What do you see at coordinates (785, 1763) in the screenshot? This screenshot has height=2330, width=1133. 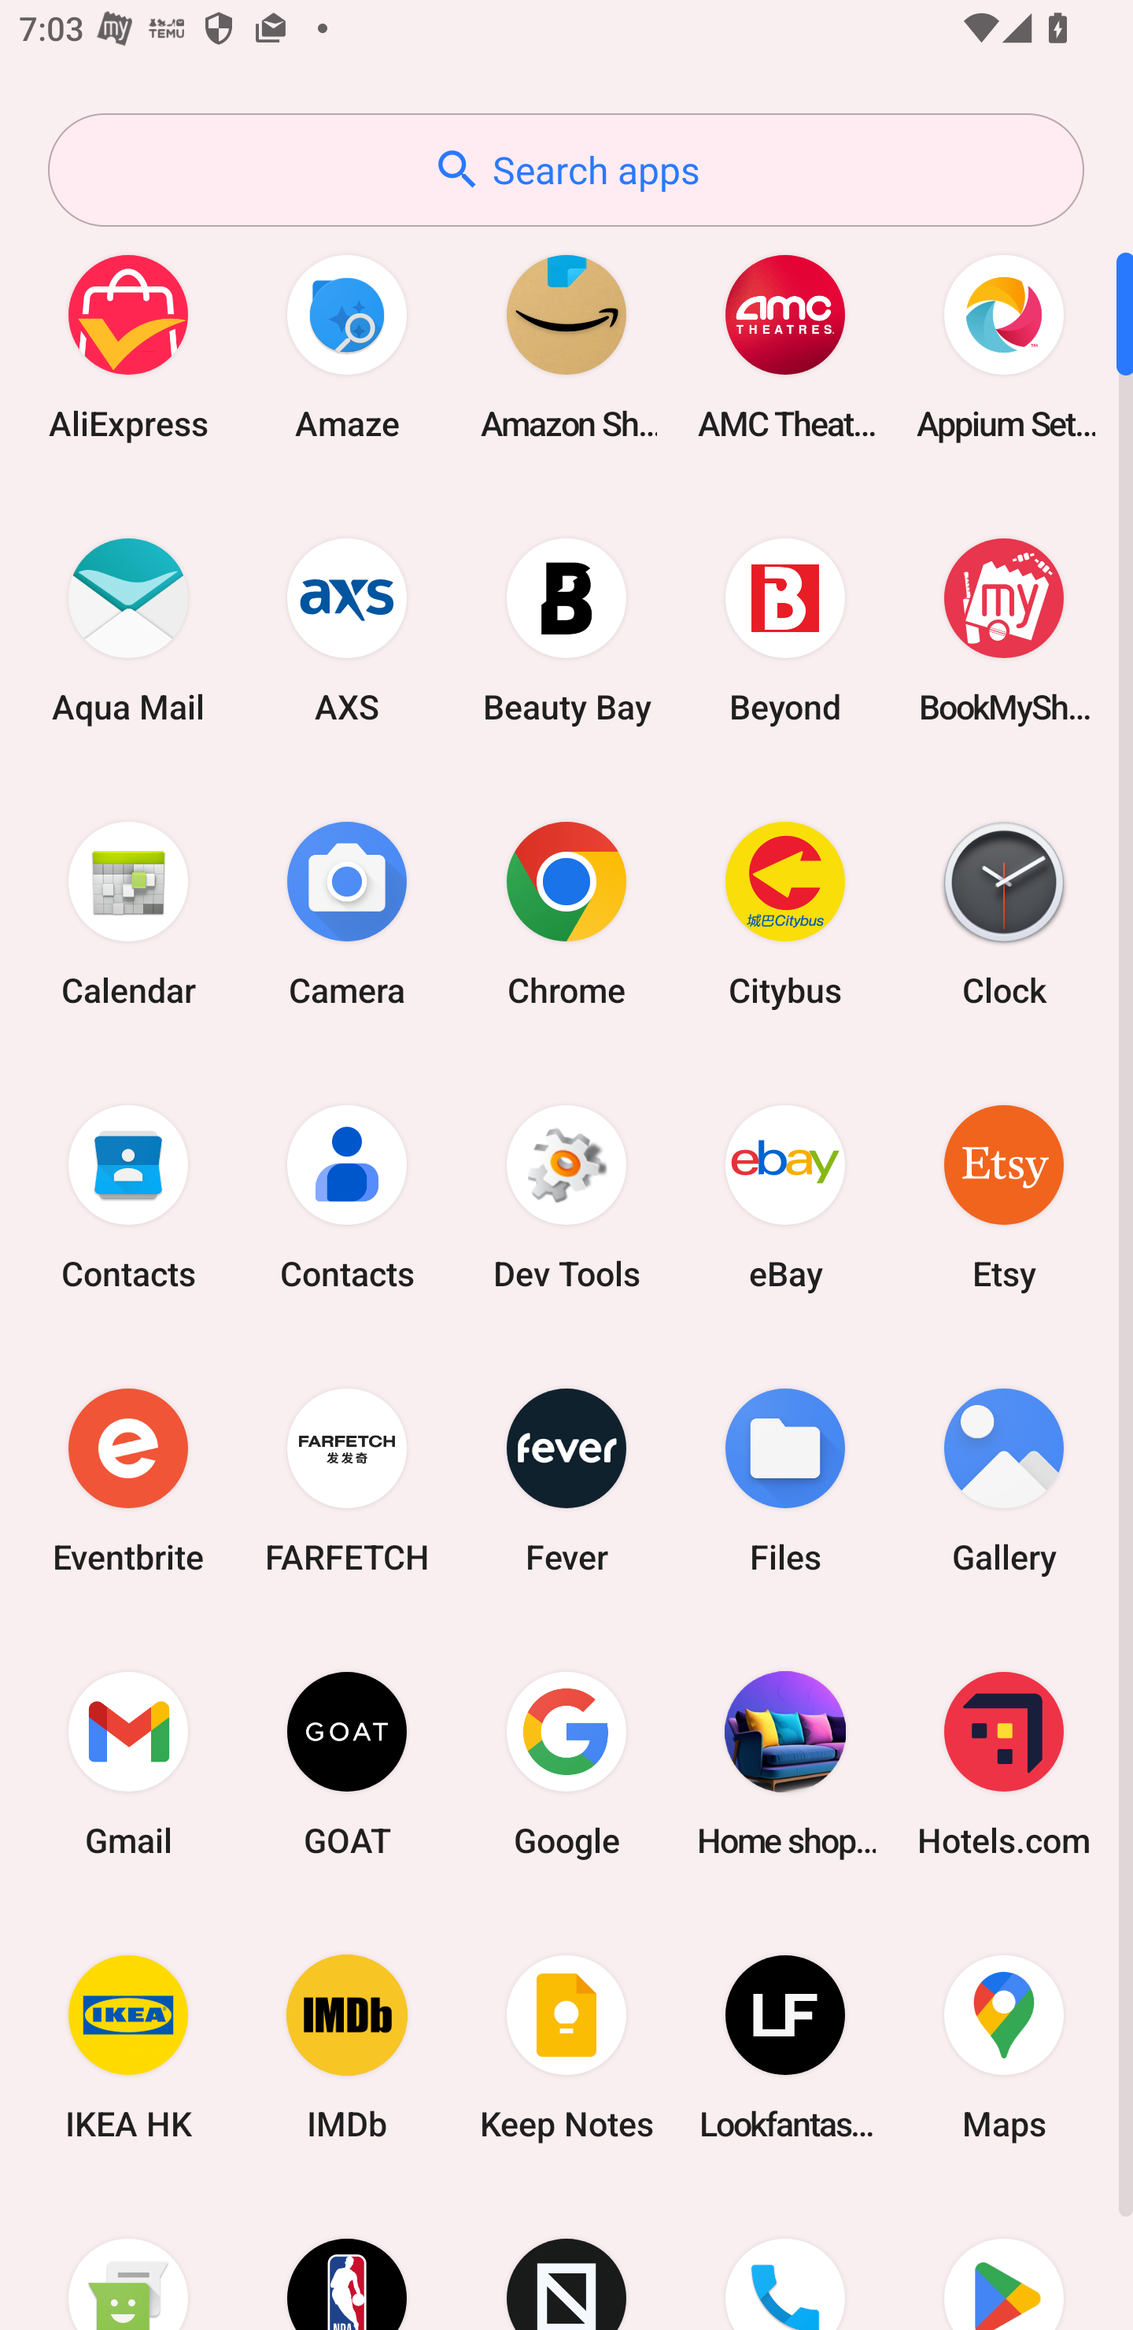 I see `Home shopping` at bounding box center [785, 1763].